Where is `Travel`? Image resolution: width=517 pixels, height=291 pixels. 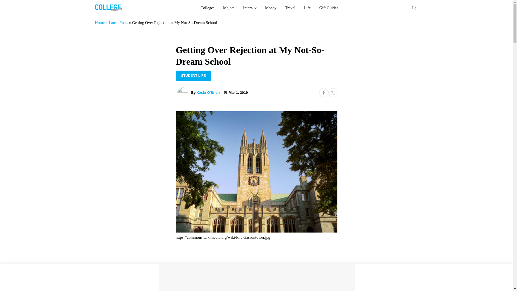 Travel is located at coordinates (290, 8).